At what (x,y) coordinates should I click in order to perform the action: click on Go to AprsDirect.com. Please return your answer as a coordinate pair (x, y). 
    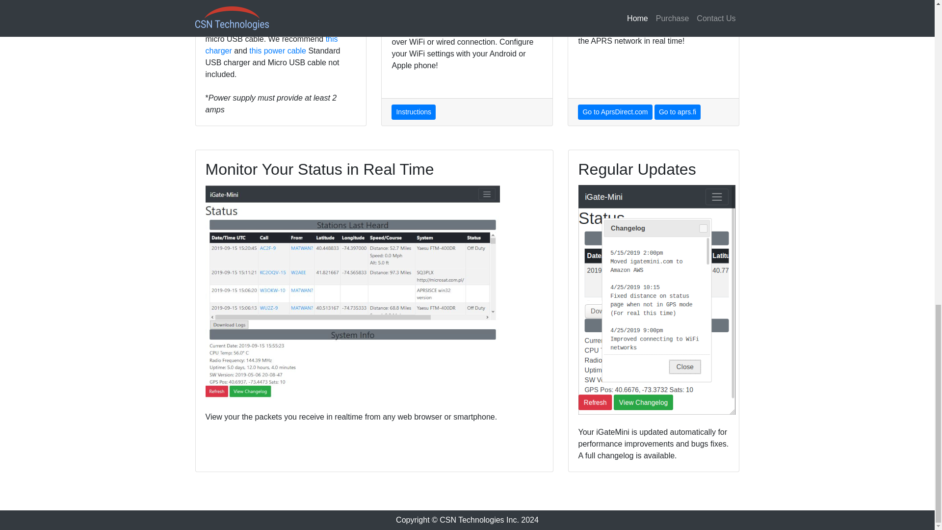
    Looking at the image, I should click on (615, 112).